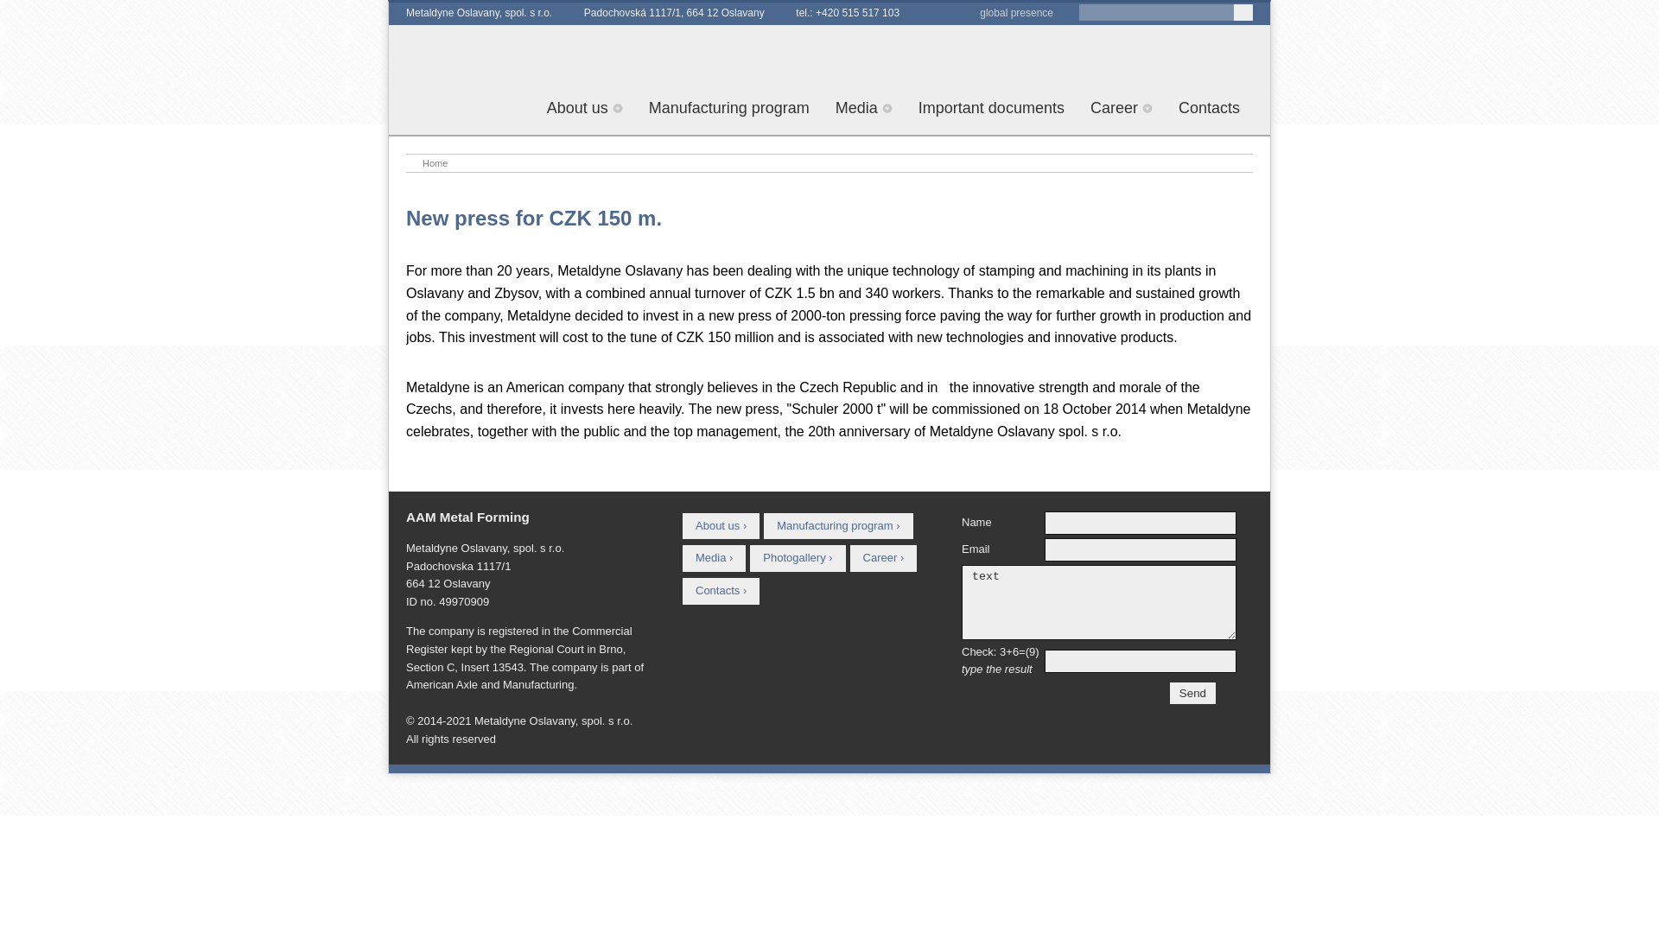  I want to click on Home, so click(439, 162).